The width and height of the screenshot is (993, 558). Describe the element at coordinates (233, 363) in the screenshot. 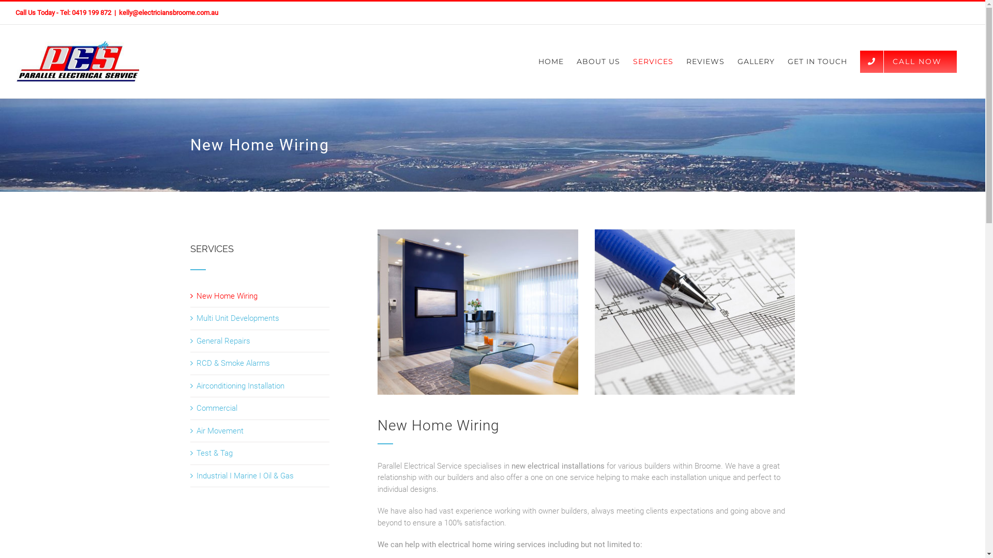

I see `RCD & Smoke Alarms` at that location.